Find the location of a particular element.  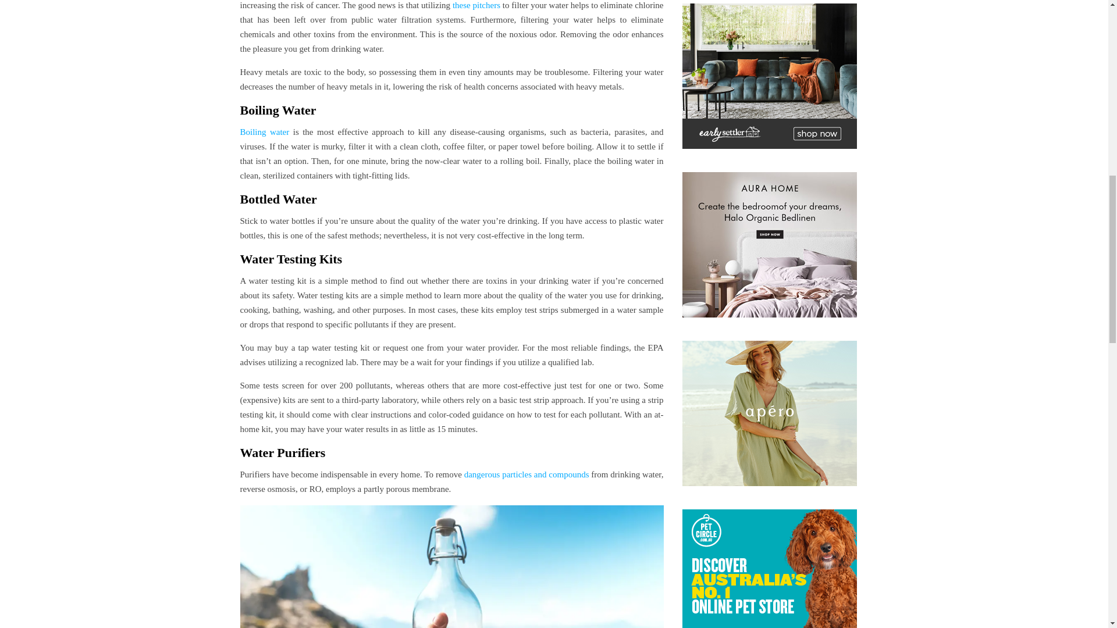

Boiling water is located at coordinates (264, 132).